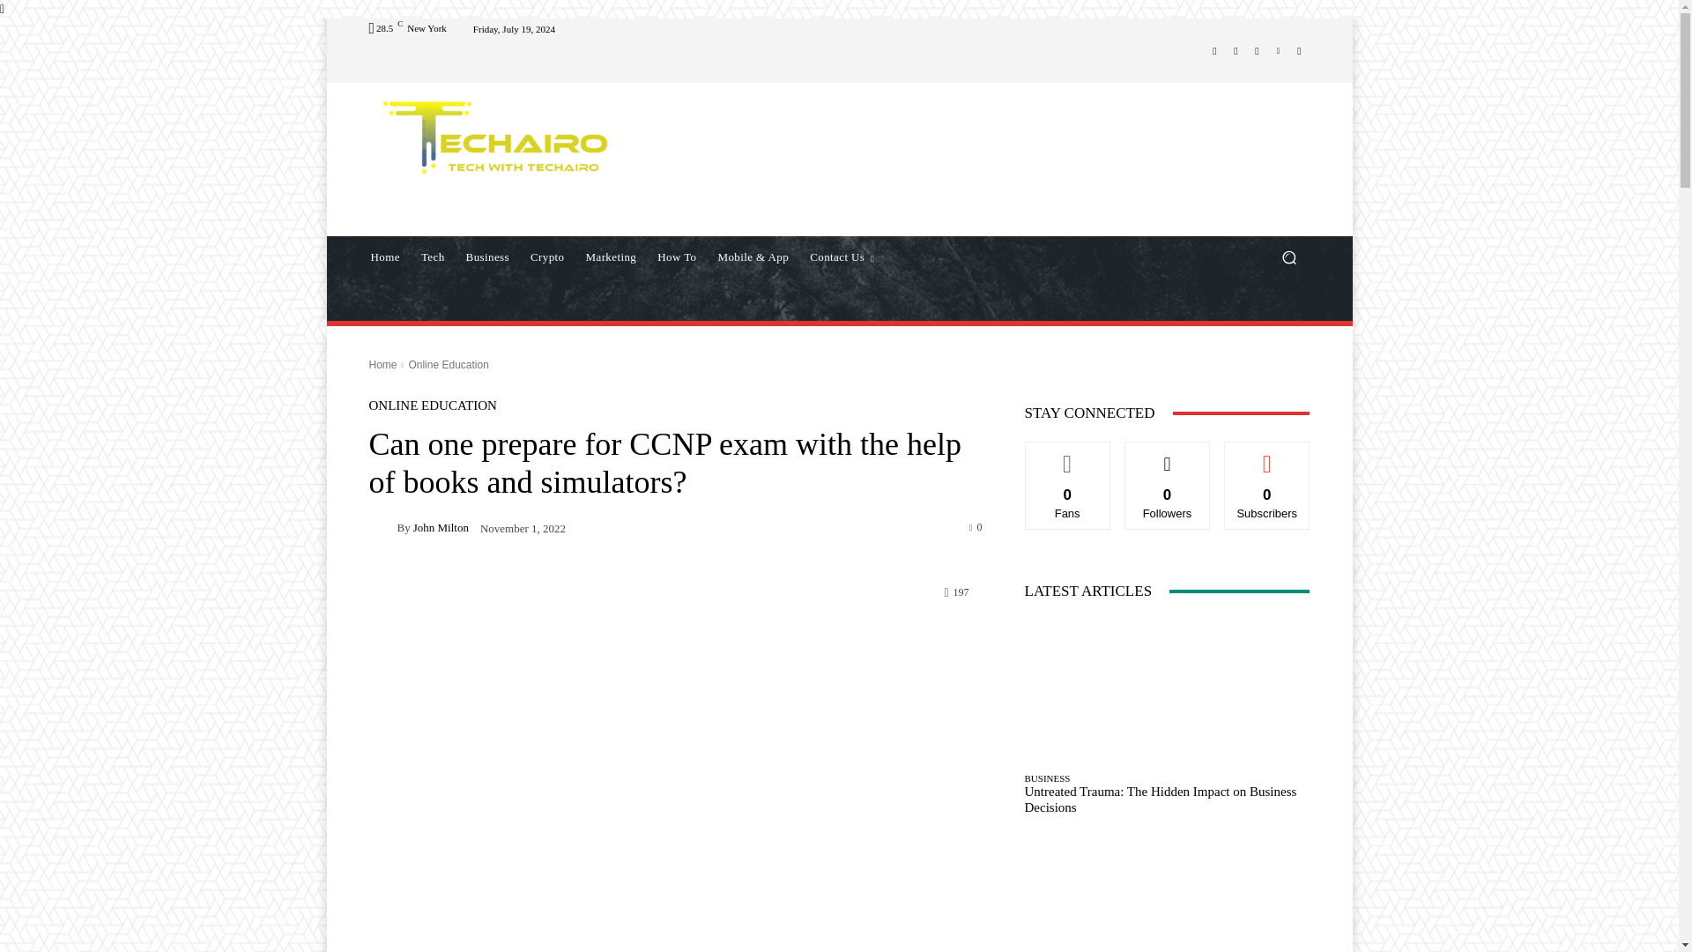 The image size is (1692, 952). What do you see at coordinates (433, 257) in the screenshot?
I see `Tech` at bounding box center [433, 257].